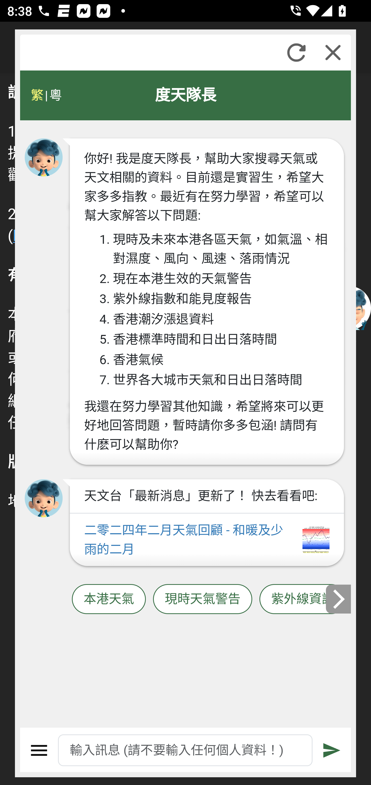 The height and width of the screenshot is (785, 371). Describe the element at coordinates (203, 599) in the screenshot. I see `現時天氣警告` at that location.